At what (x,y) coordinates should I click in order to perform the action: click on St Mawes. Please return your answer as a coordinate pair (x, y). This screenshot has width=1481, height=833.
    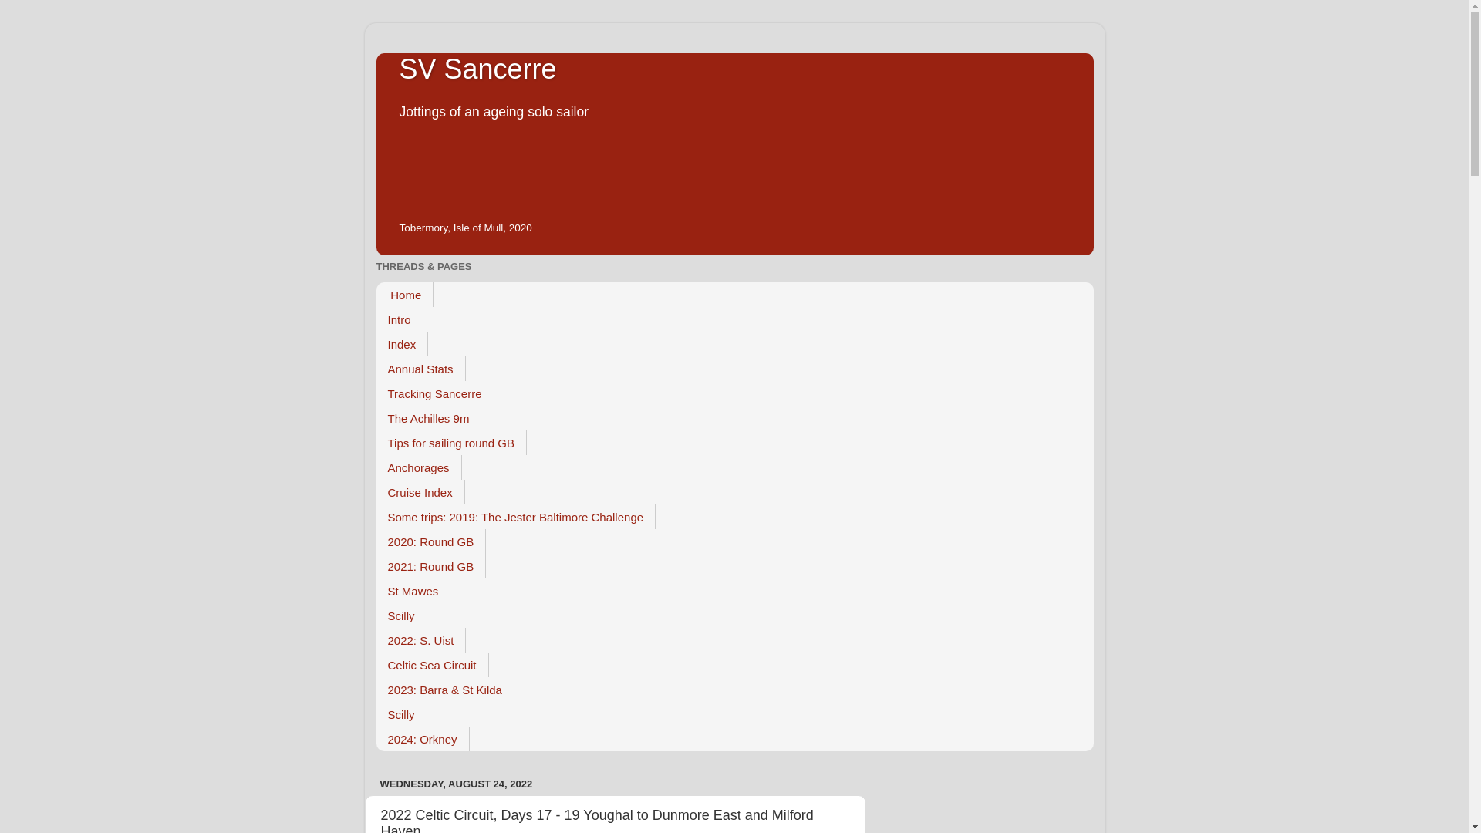
    Looking at the image, I should click on (413, 590).